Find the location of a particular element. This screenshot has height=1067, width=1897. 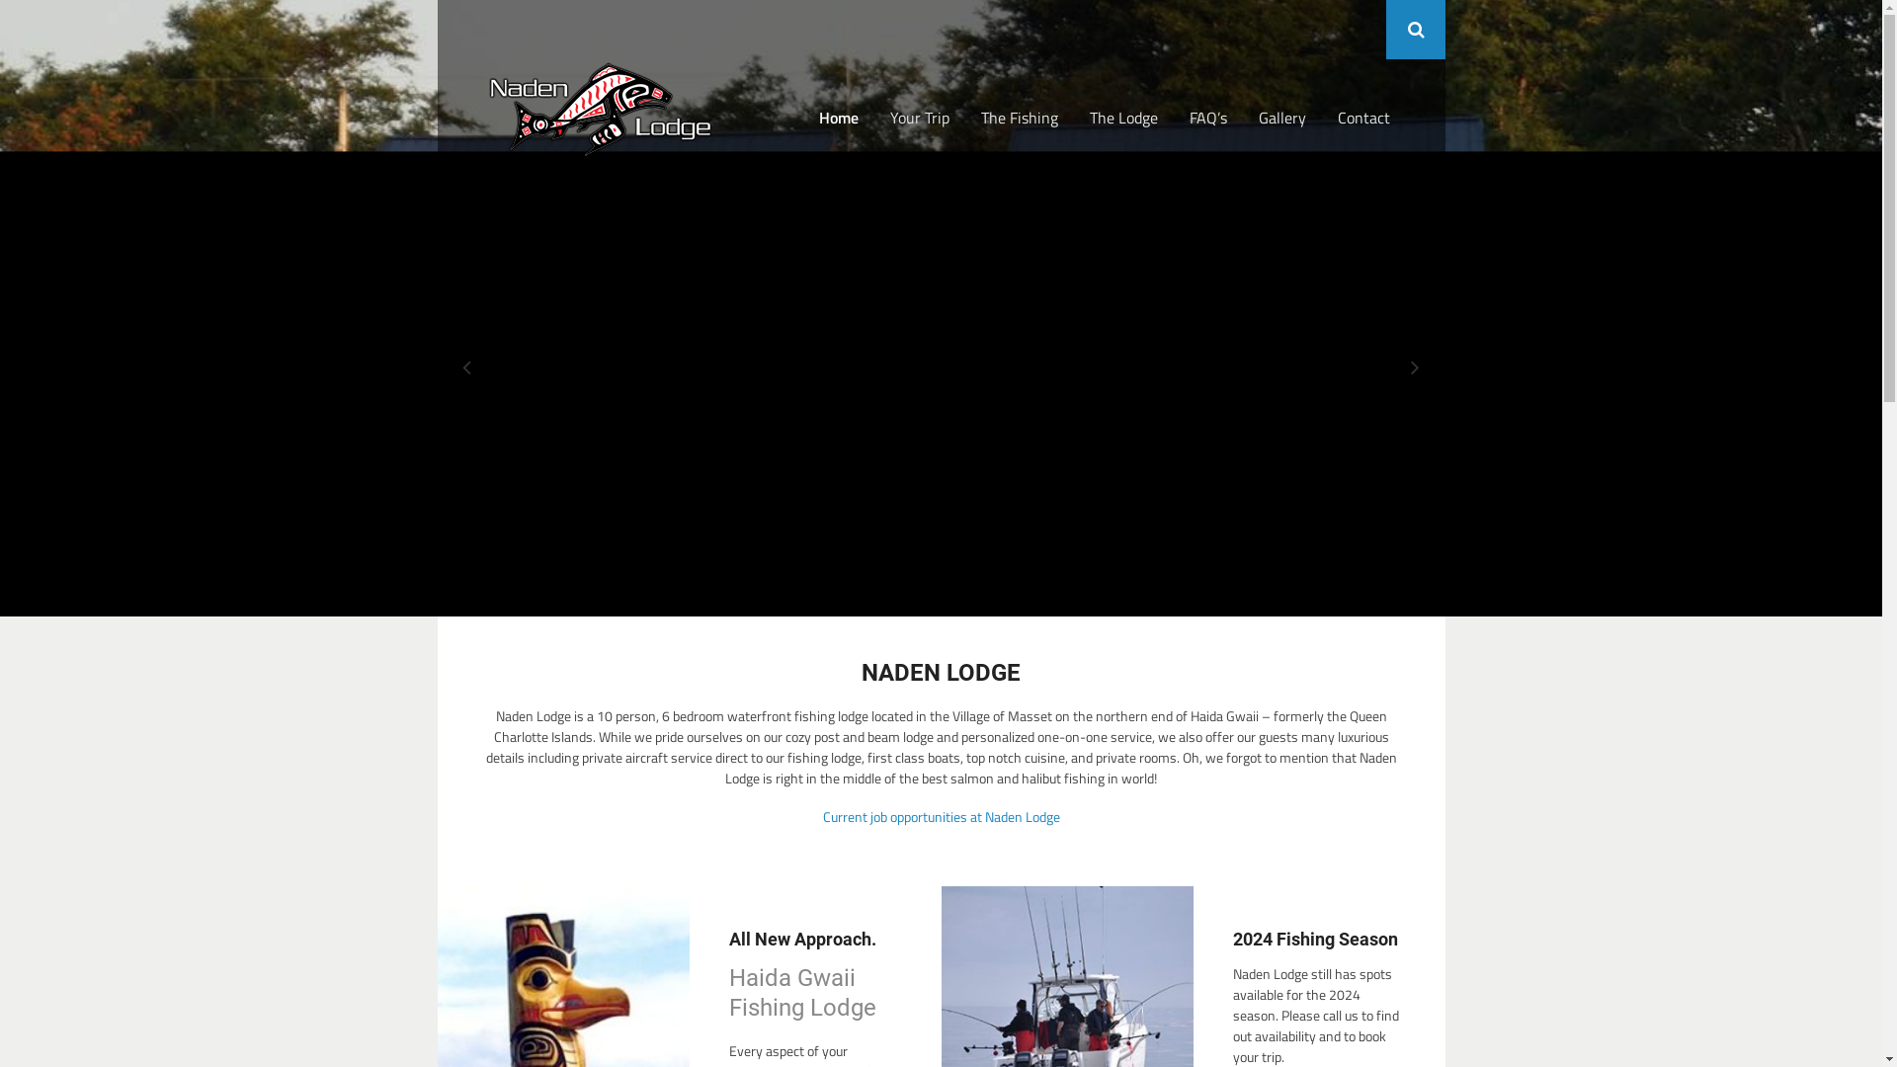

Gallery is located at coordinates (1282, 117).